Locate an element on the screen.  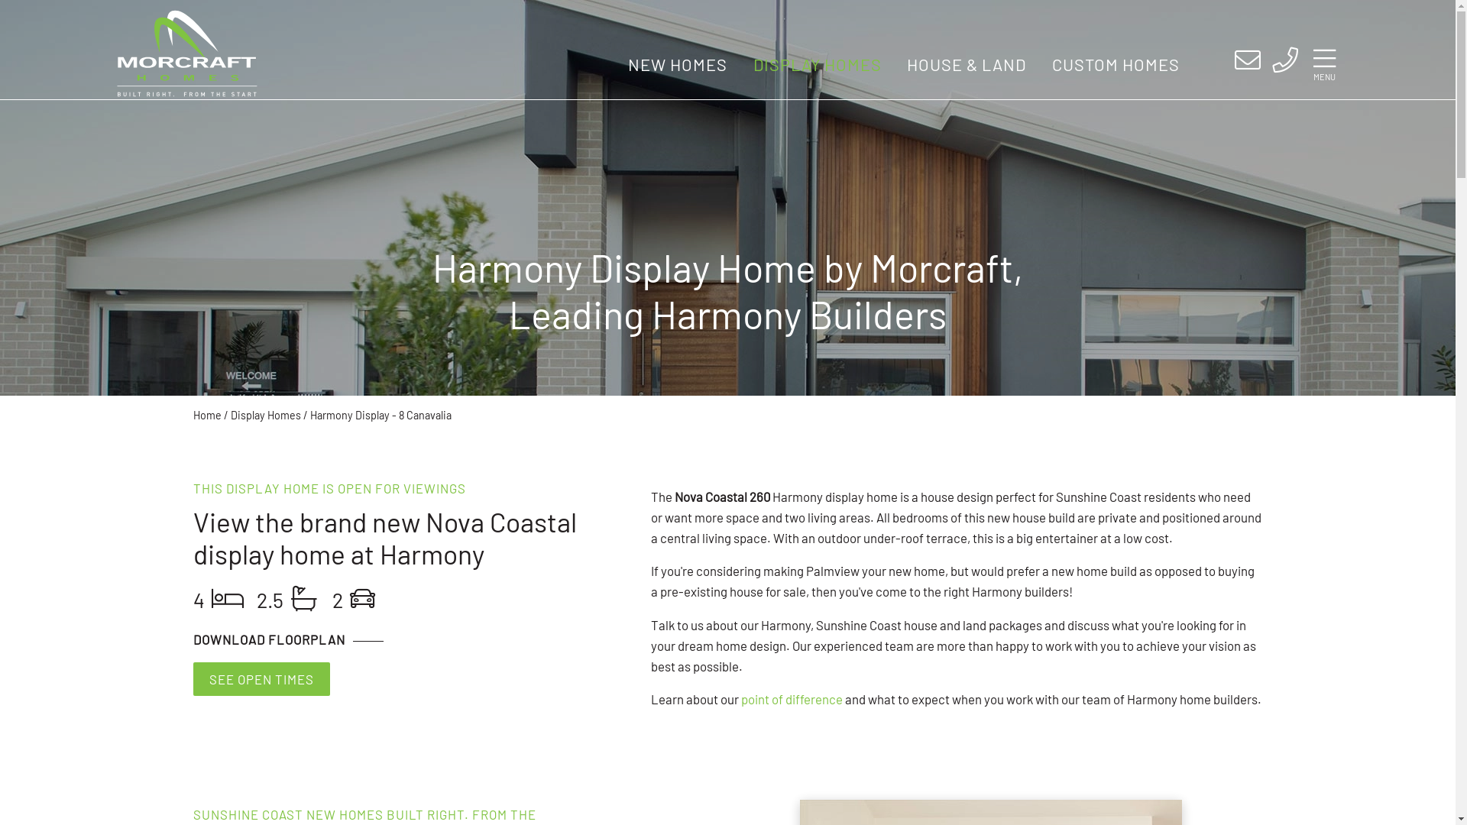
Home is located at coordinates (206, 416).